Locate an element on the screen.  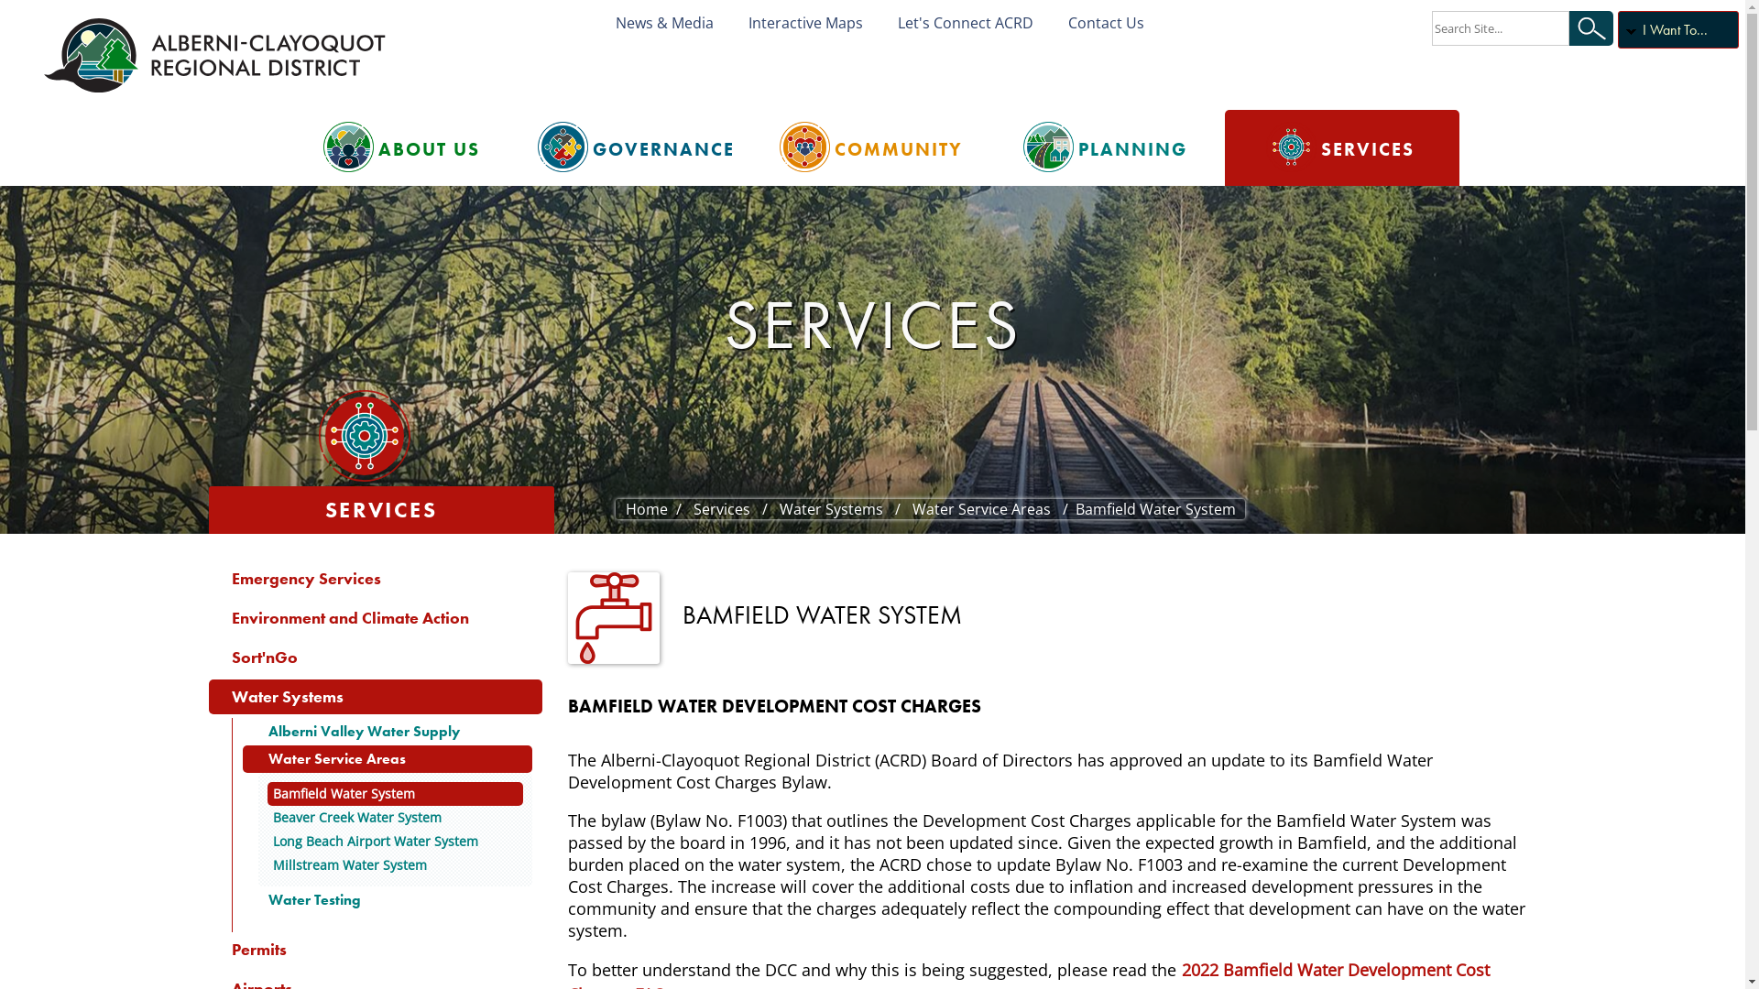
Sort'nGo is located at coordinates (376, 658).